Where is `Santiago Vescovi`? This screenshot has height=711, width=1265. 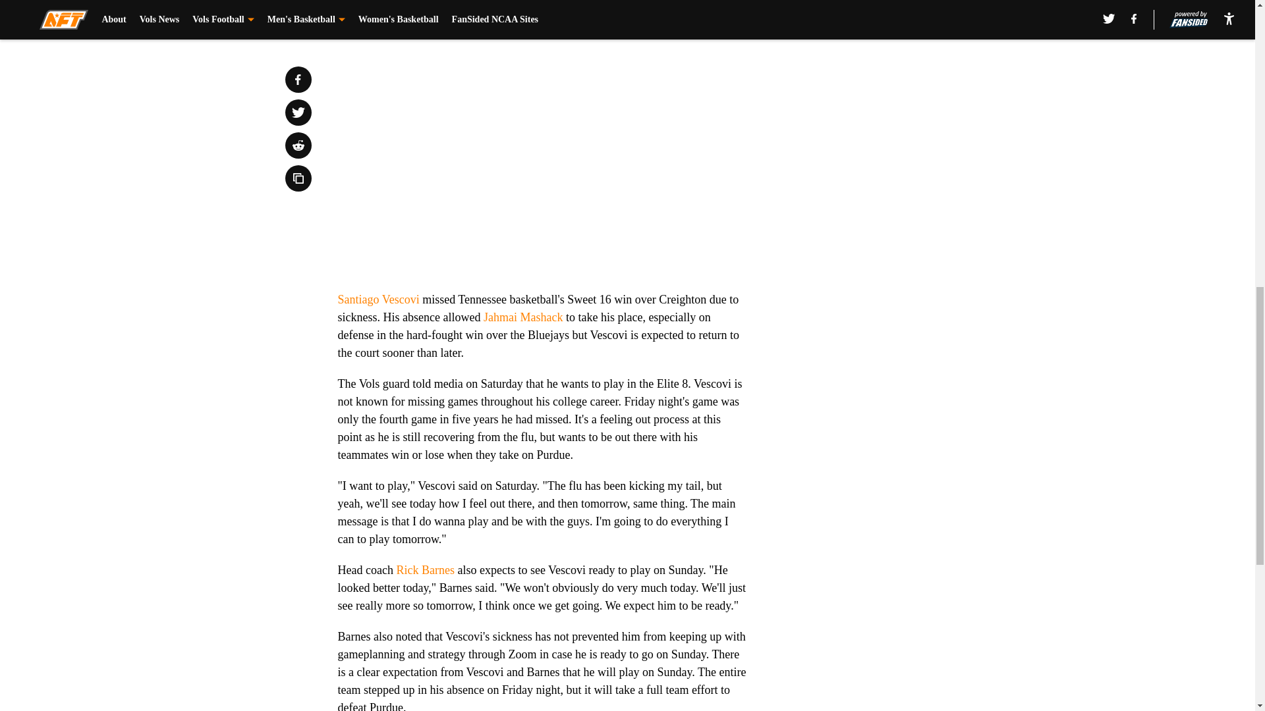 Santiago Vescovi is located at coordinates (378, 299).